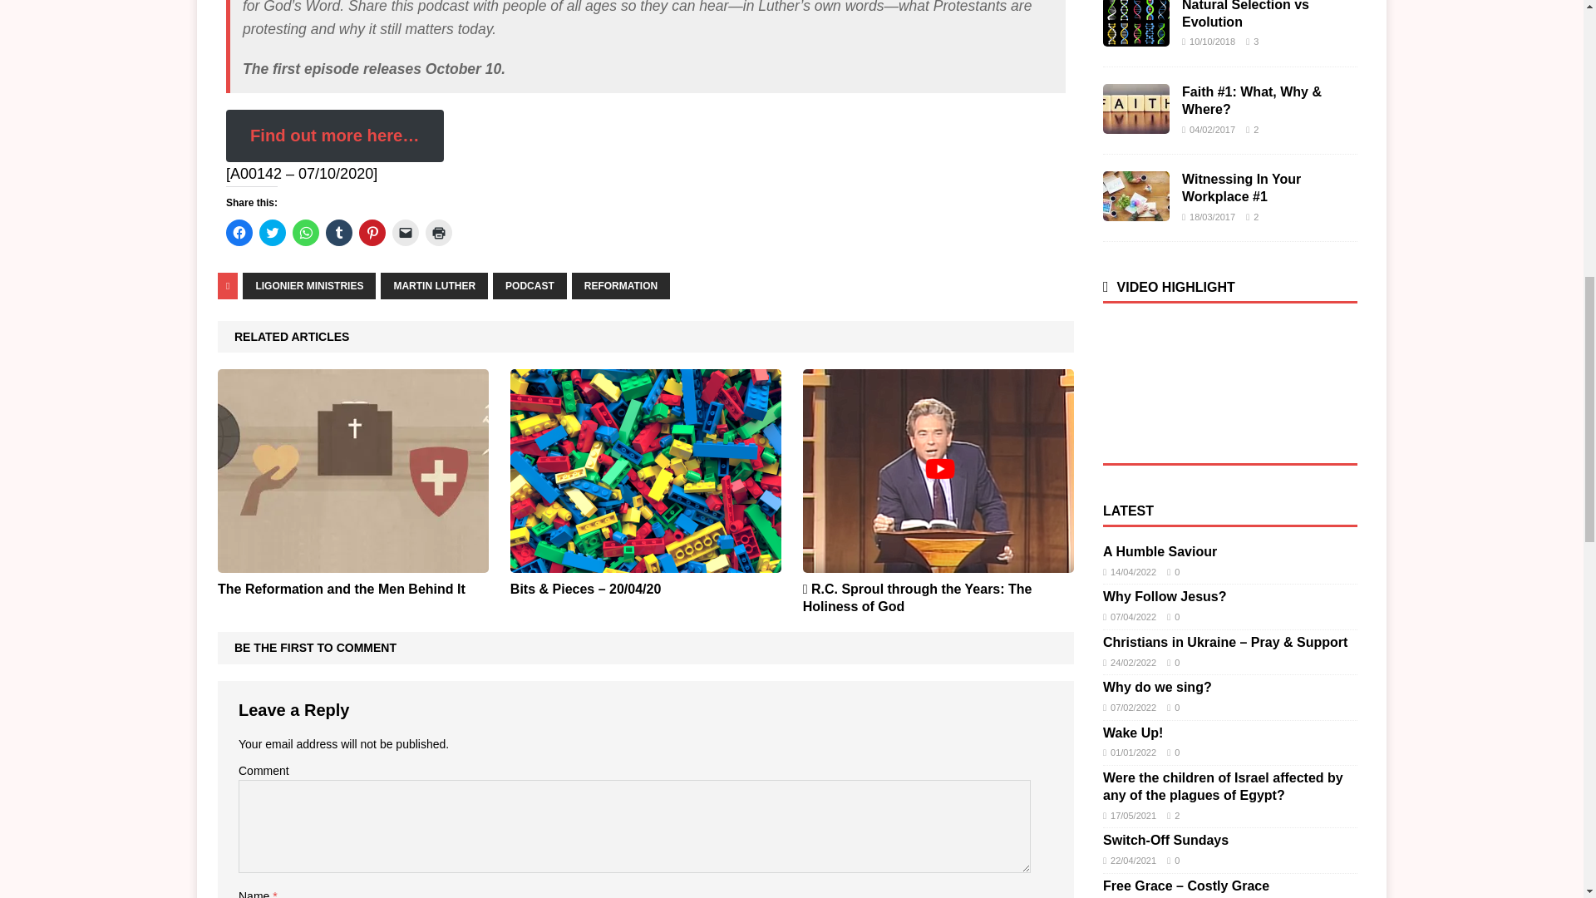  Describe the element at coordinates (439, 232) in the screenshot. I see `Click to print` at that location.